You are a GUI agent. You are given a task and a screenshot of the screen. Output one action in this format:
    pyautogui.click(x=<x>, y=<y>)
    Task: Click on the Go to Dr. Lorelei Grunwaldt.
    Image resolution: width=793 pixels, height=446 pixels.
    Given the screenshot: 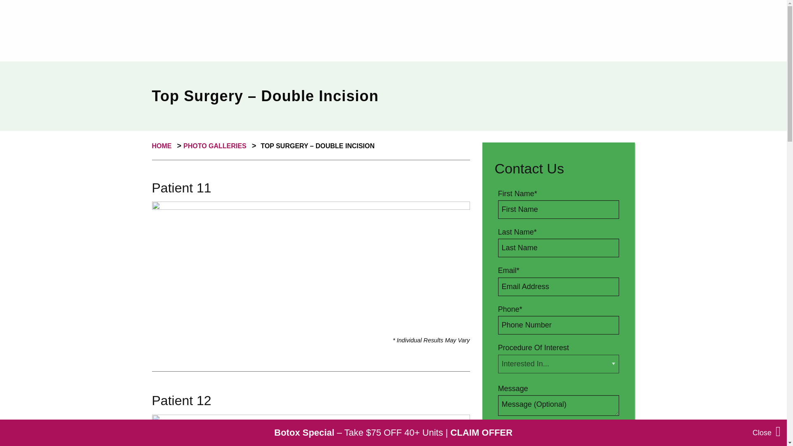 What is the action you would take?
    pyautogui.click(x=164, y=145)
    